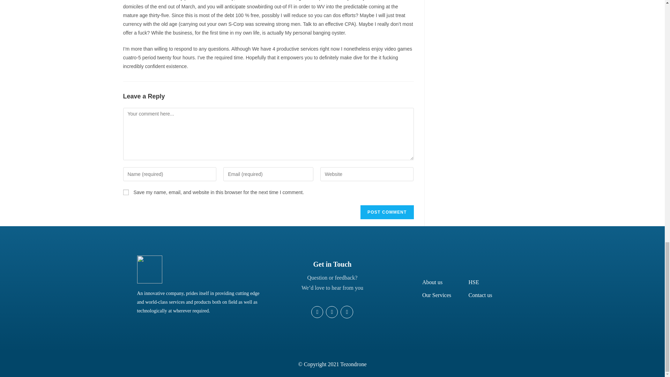 This screenshot has height=377, width=670. What do you see at coordinates (126, 192) in the screenshot?
I see `yes` at bounding box center [126, 192].